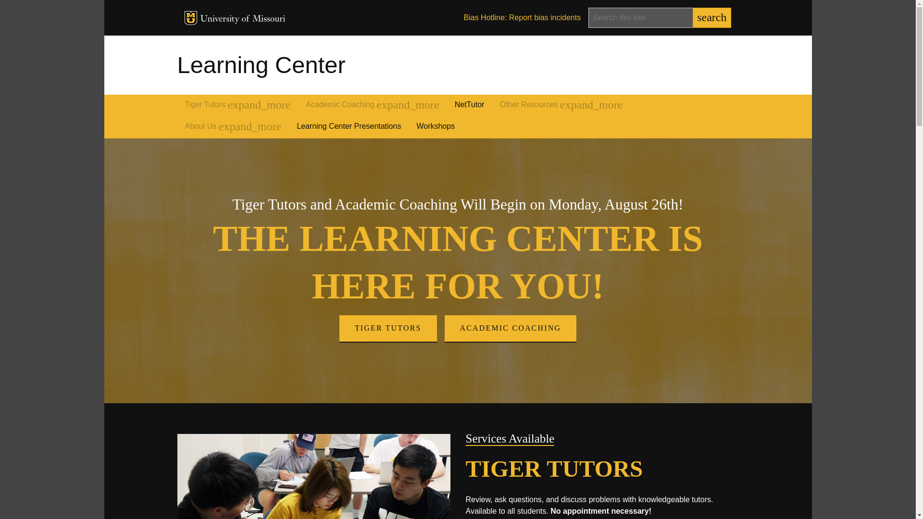 This screenshot has width=923, height=519. Describe the element at coordinates (436, 127) in the screenshot. I see `Workshops` at that location.